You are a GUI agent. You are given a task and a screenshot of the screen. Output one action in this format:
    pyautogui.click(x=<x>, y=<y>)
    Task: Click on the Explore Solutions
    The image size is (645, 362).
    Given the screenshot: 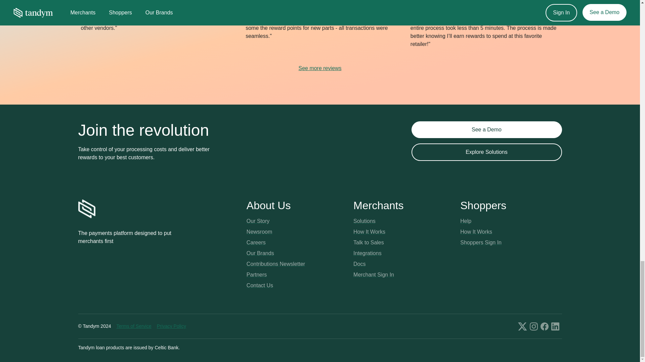 What is the action you would take?
    pyautogui.click(x=486, y=152)
    